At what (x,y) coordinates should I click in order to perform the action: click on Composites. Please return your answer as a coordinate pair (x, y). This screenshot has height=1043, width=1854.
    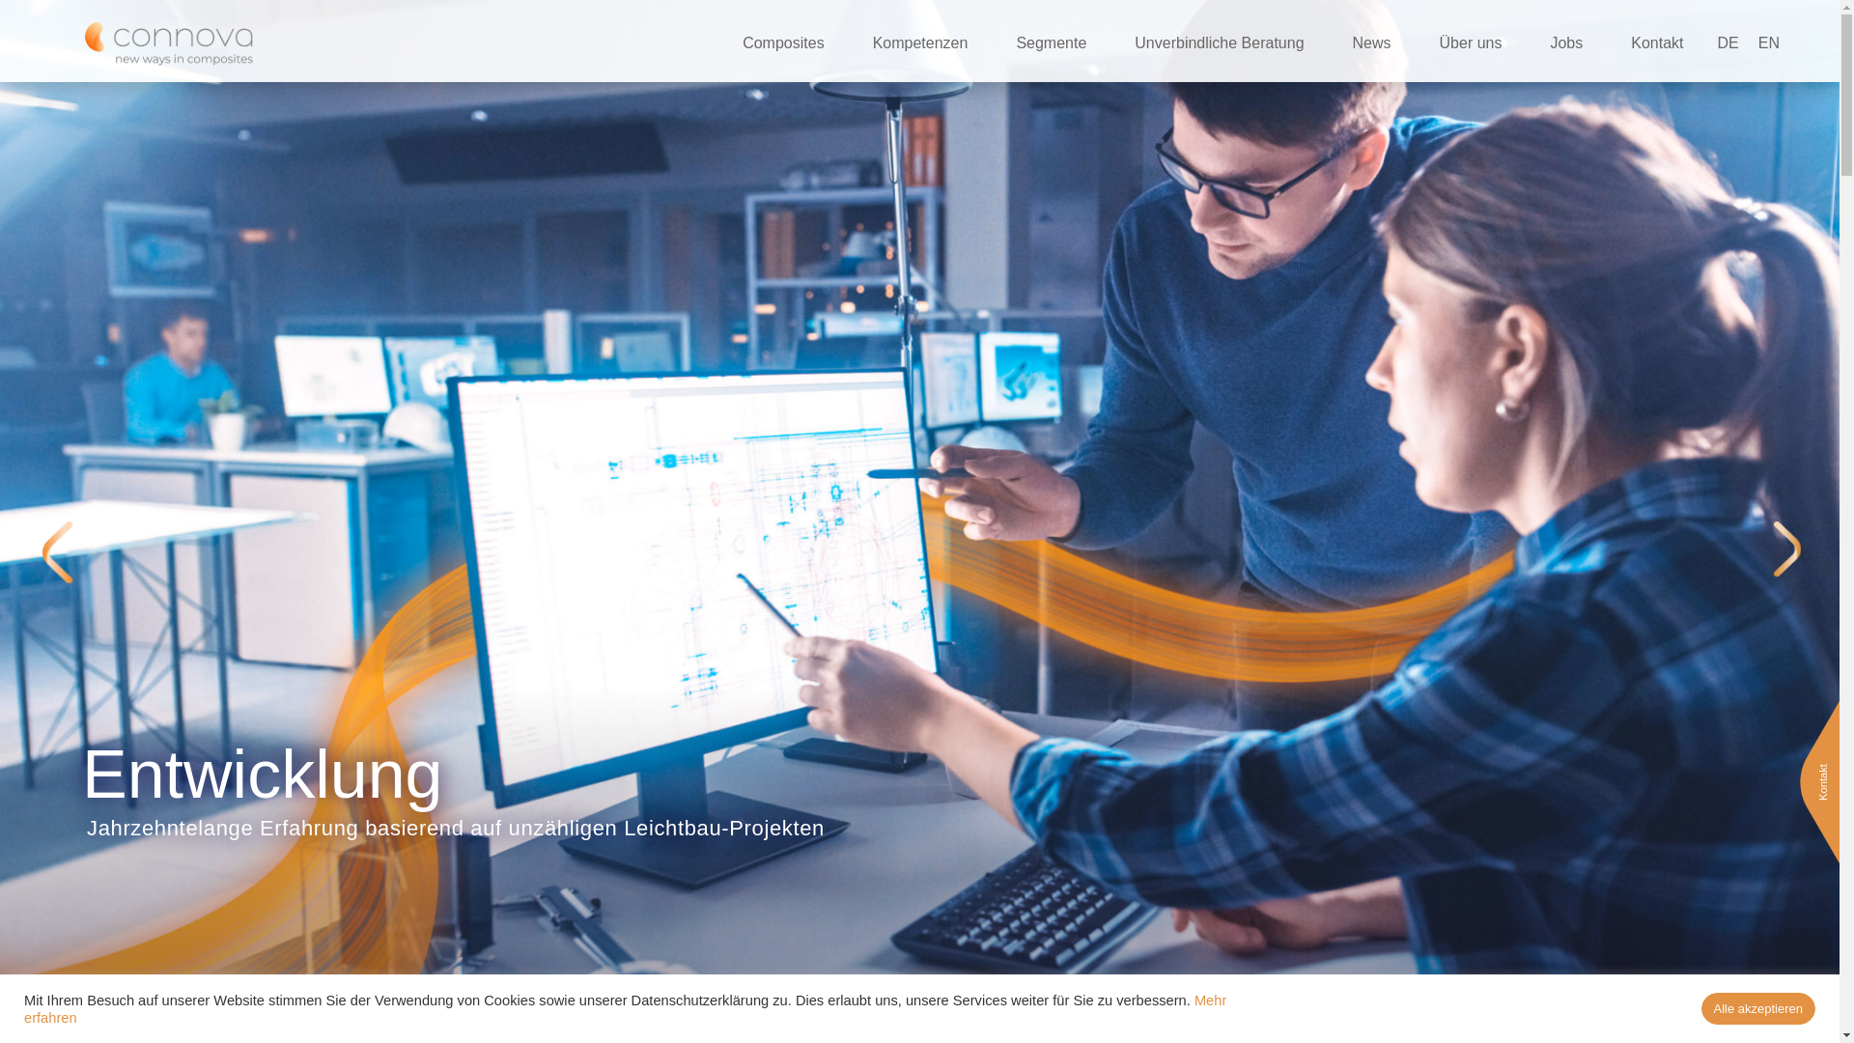
    Looking at the image, I should click on (793, 43).